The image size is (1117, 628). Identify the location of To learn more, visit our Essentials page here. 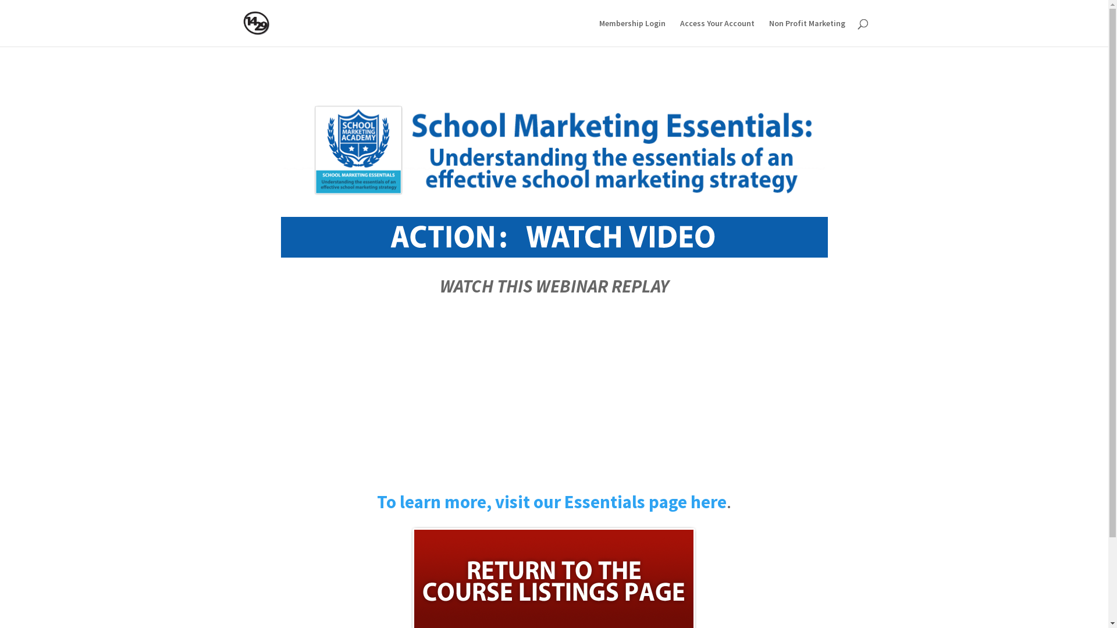
(552, 501).